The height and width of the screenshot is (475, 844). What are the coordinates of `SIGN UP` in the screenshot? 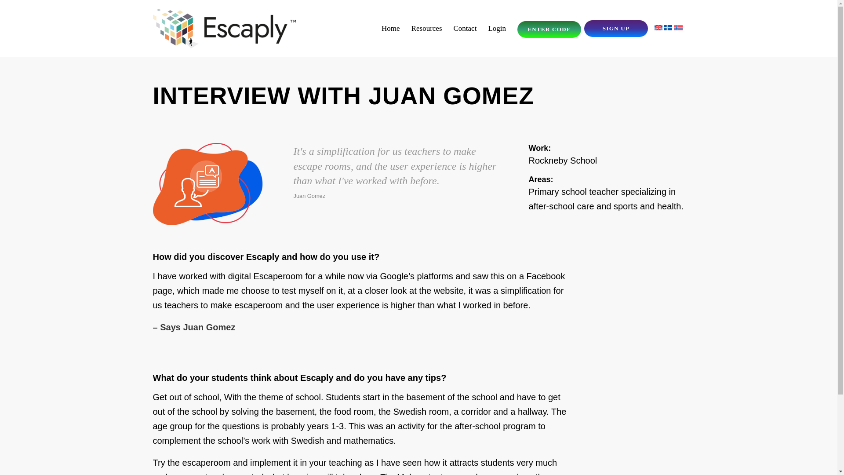 It's located at (615, 40).